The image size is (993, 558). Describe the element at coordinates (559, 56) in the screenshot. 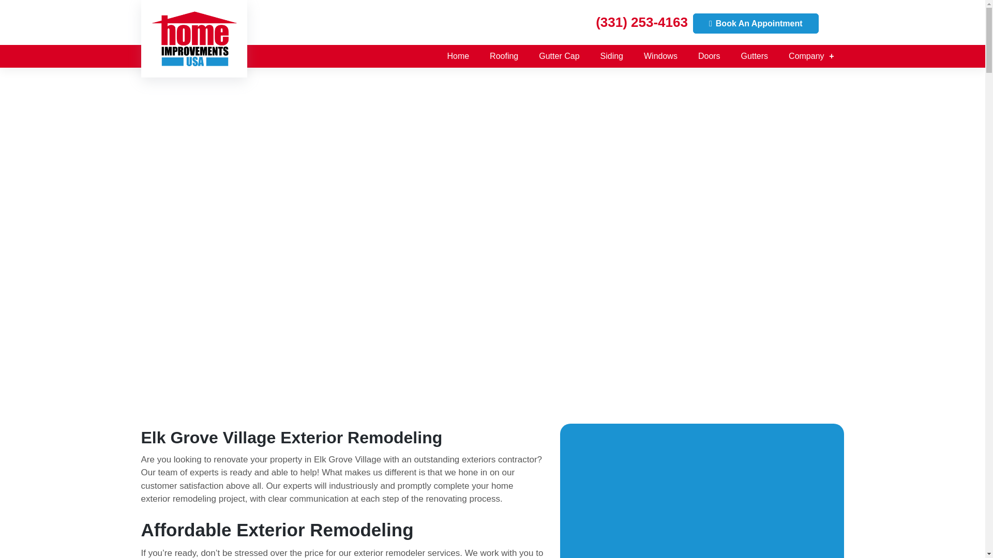

I see `Gutter Cap` at that location.